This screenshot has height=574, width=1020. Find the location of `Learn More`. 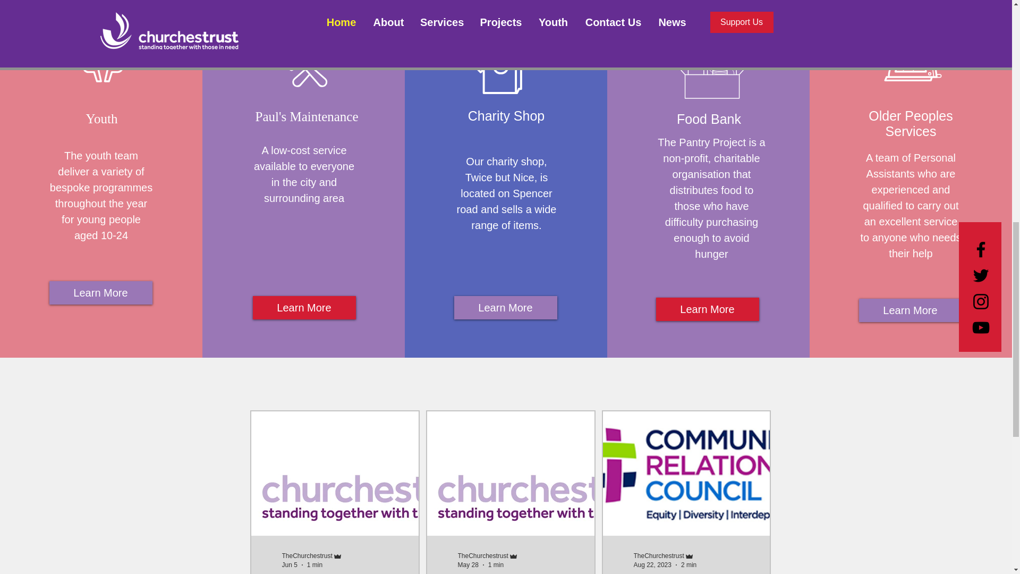

Learn More is located at coordinates (304, 307).